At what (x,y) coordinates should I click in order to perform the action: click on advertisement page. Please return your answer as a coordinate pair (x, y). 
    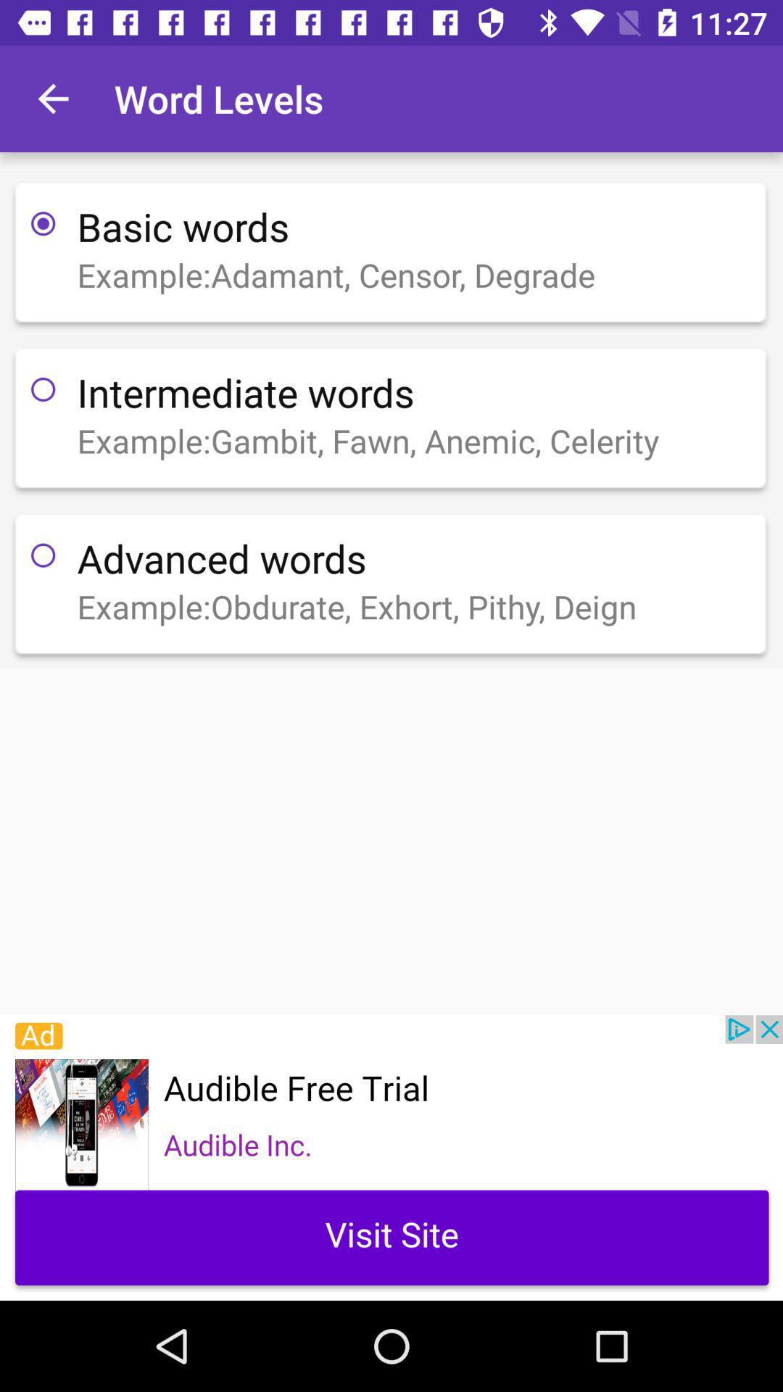
    Looking at the image, I should click on (391, 1158).